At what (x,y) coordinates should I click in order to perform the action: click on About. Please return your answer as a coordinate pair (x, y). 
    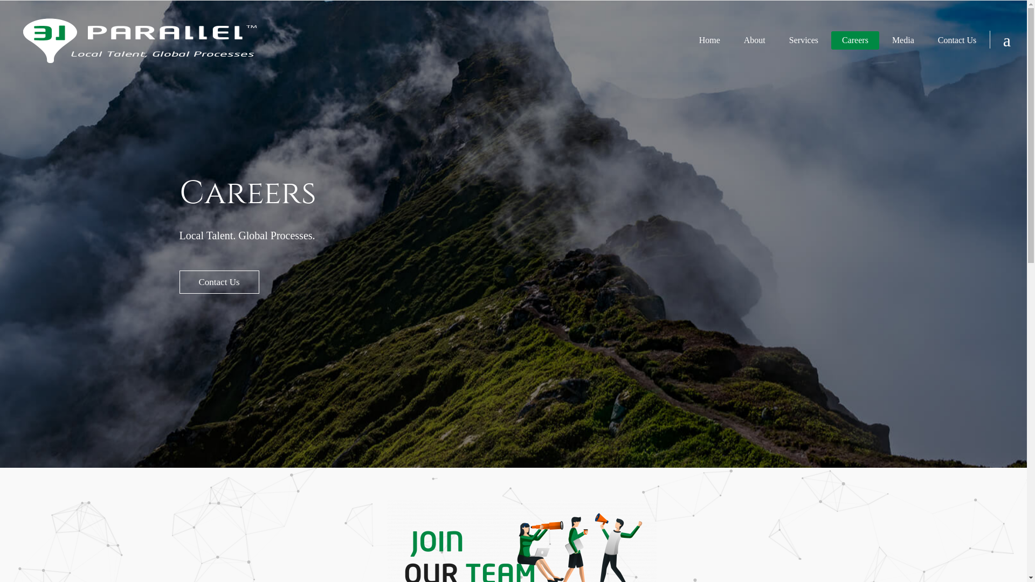
    Looking at the image, I should click on (755, 40).